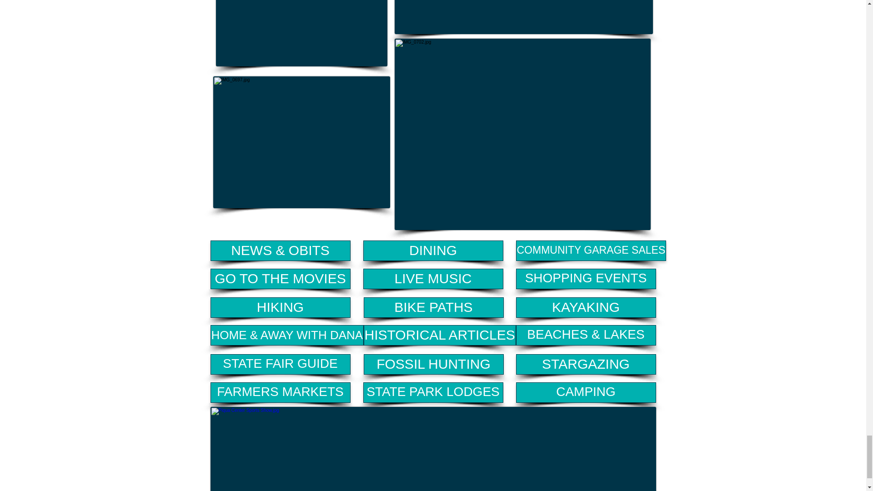  I want to click on FOSSIL HUNTING, so click(434, 364).